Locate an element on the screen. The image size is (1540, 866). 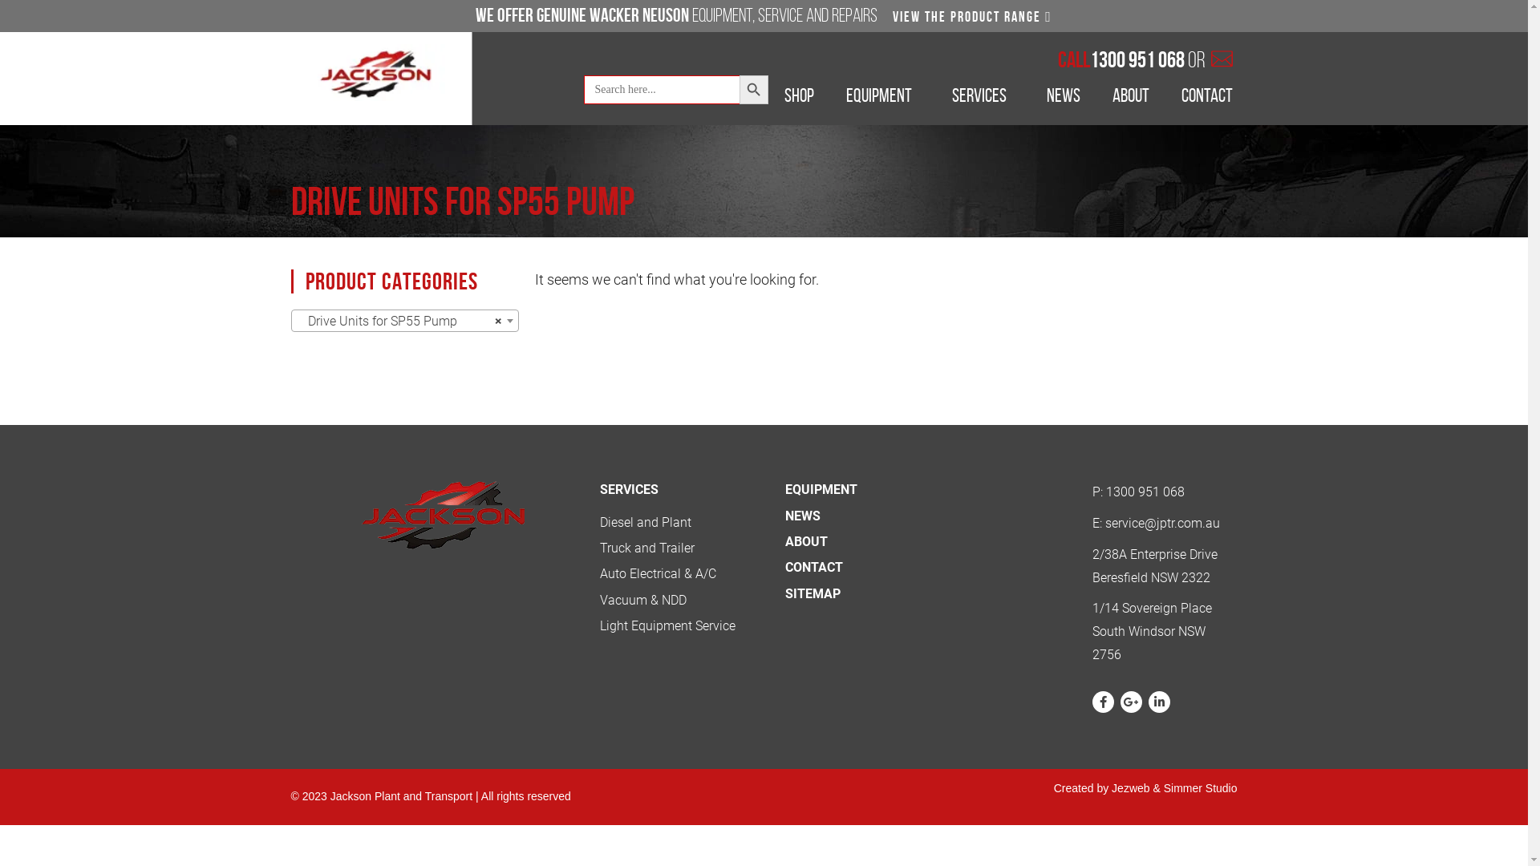
SERVICES is located at coordinates (629, 489).